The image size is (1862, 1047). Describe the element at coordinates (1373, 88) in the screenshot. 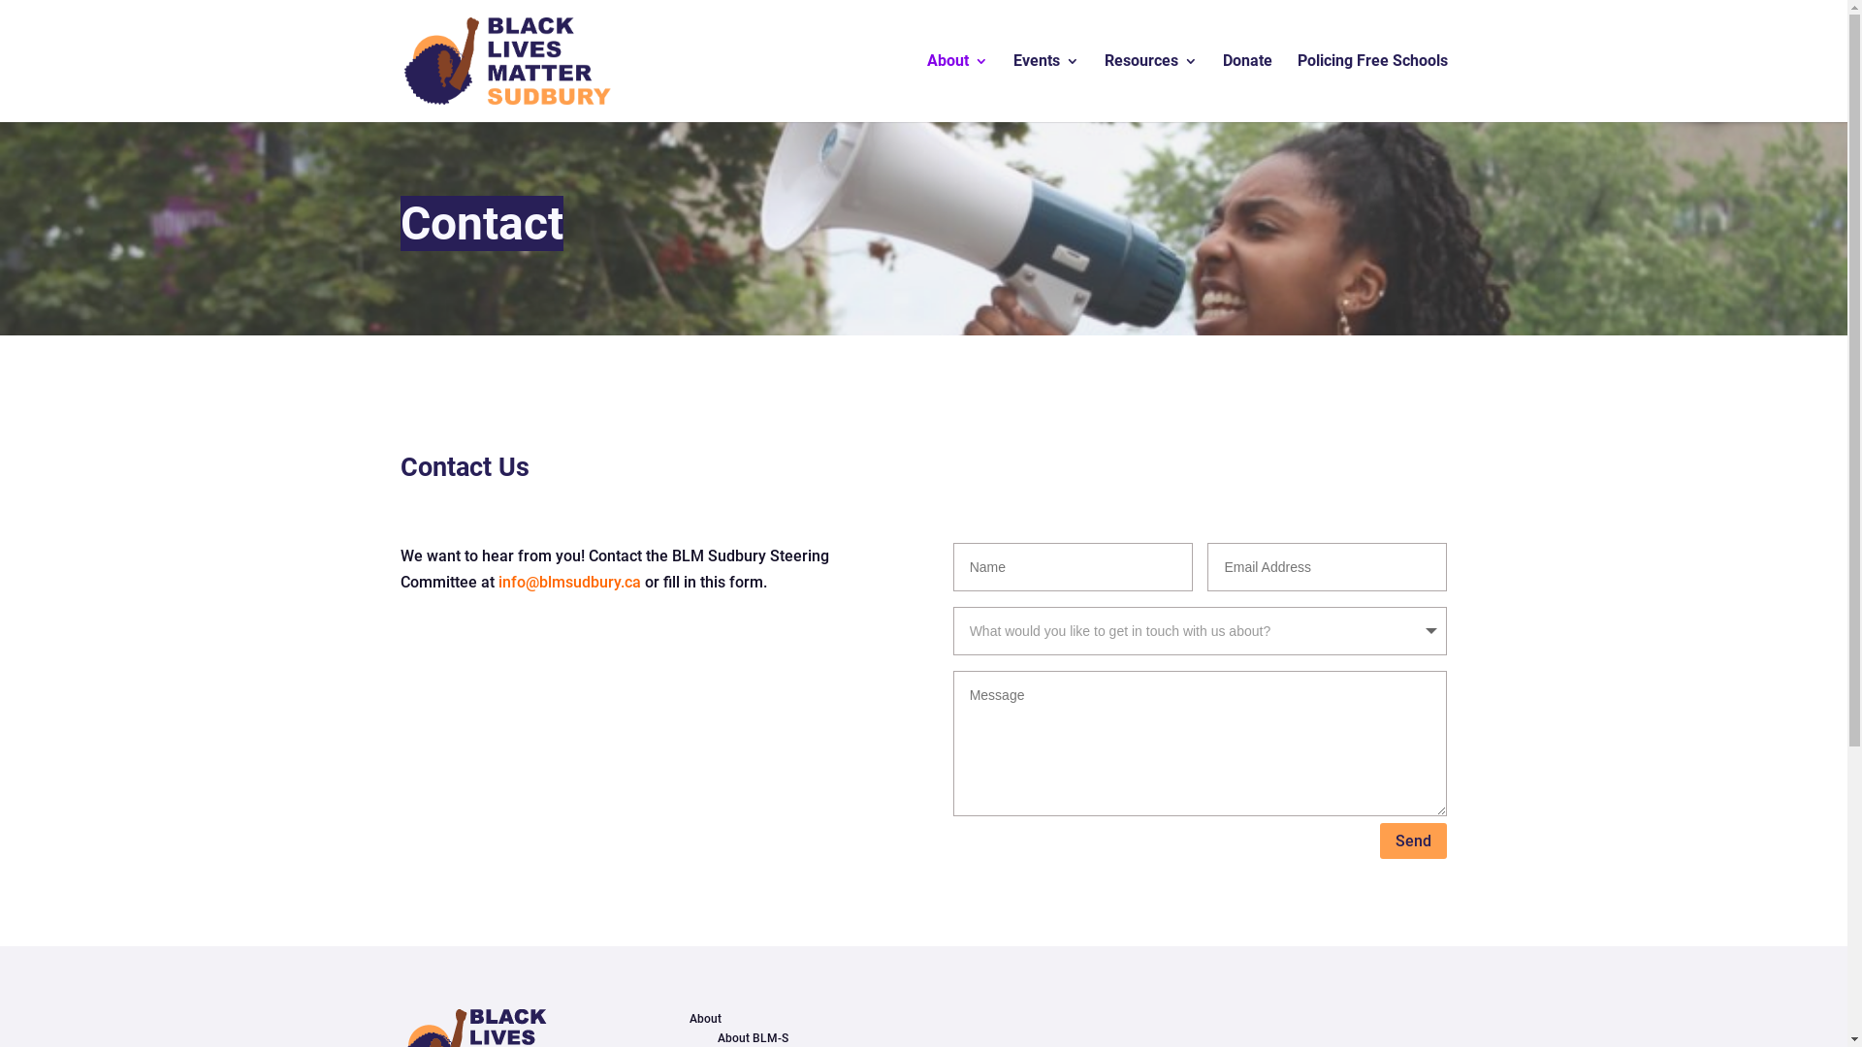

I see `Policing Free Schools` at that location.